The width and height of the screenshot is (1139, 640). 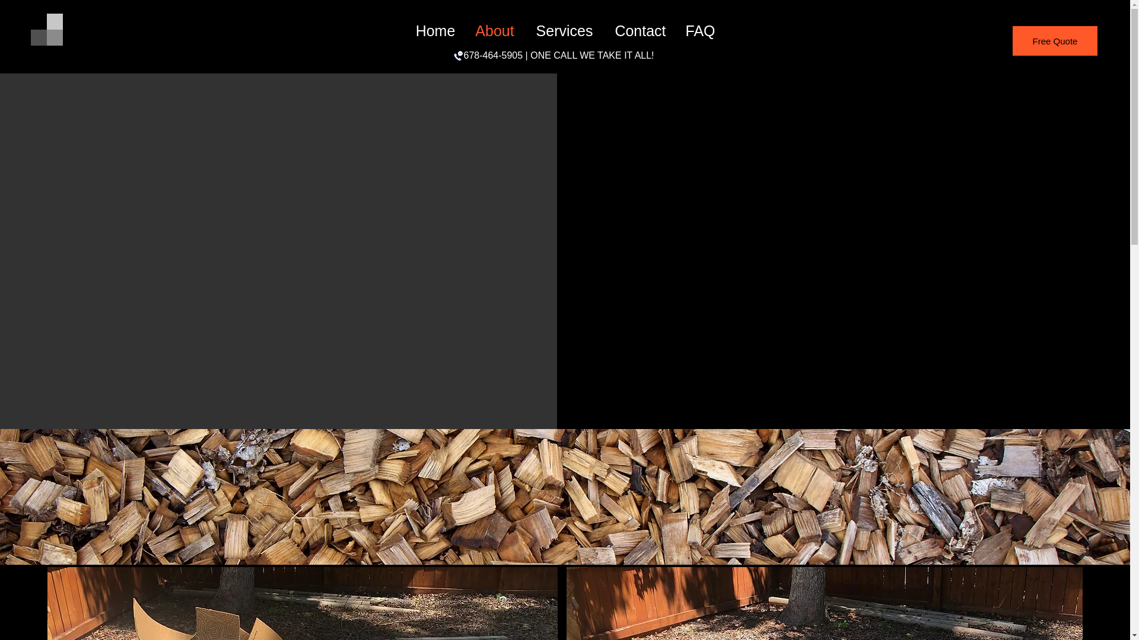 What do you see at coordinates (640, 31) in the screenshot?
I see `Contact` at bounding box center [640, 31].